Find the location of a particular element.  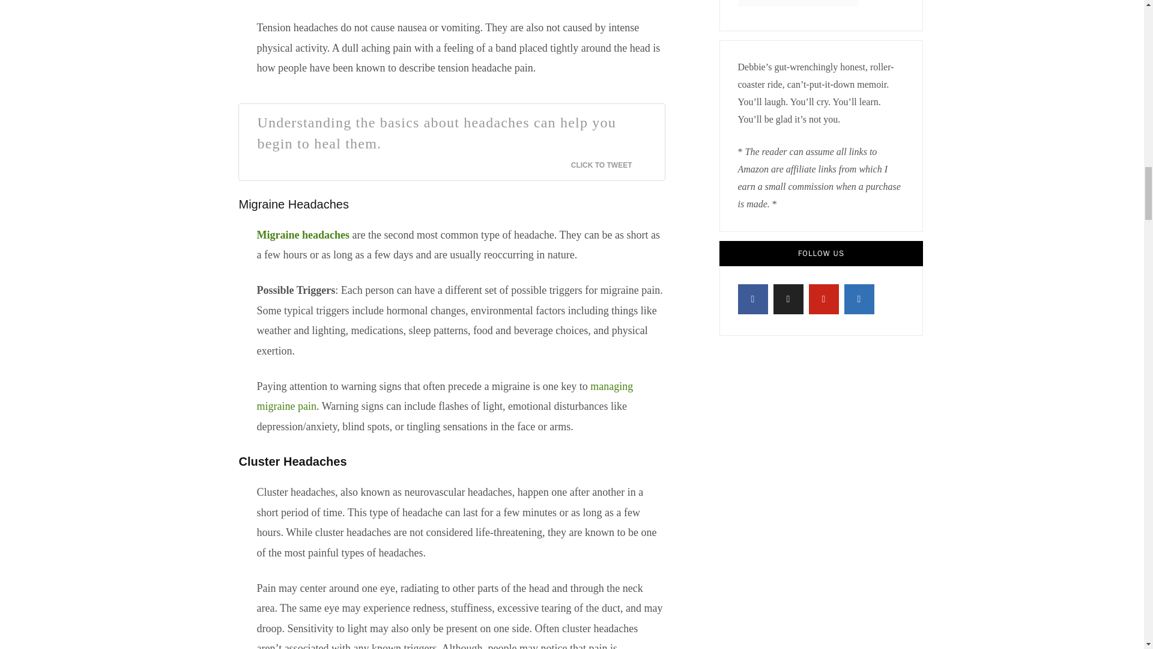

Pinterest is located at coordinates (823, 299).